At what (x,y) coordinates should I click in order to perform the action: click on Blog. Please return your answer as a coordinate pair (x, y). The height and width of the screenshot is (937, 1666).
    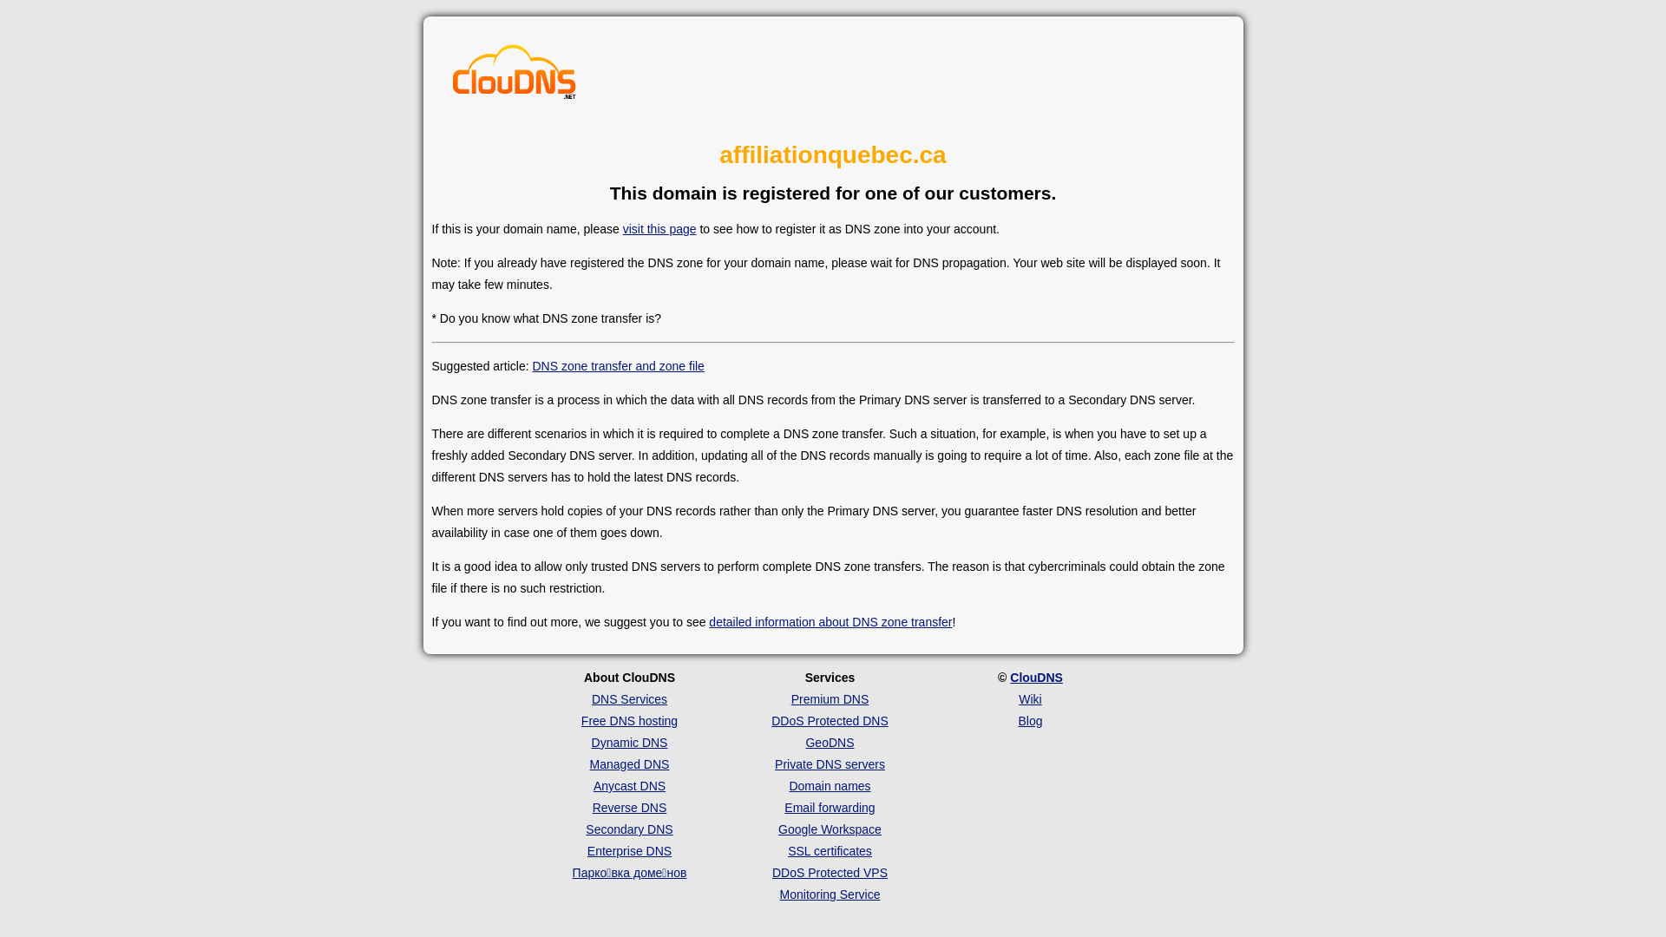
    Looking at the image, I should click on (1030, 721).